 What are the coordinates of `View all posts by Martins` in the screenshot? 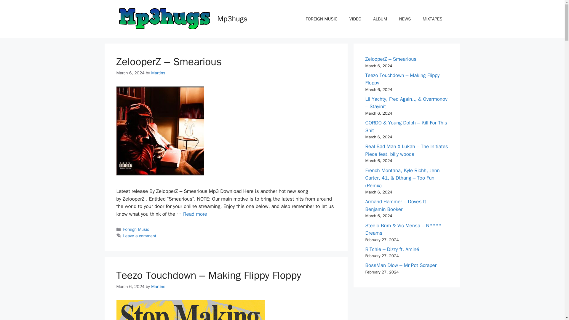 It's located at (158, 286).